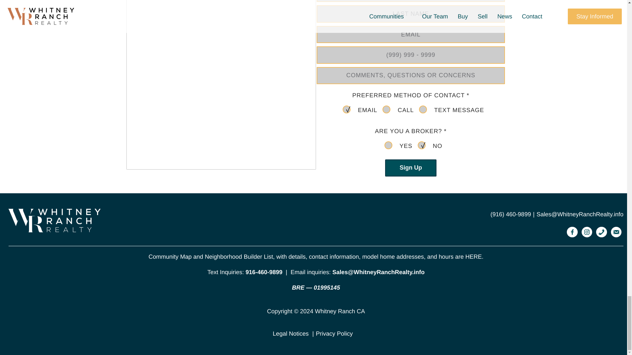  Describe the element at coordinates (388, 145) in the screenshot. I see `WRR Broker` at that location.